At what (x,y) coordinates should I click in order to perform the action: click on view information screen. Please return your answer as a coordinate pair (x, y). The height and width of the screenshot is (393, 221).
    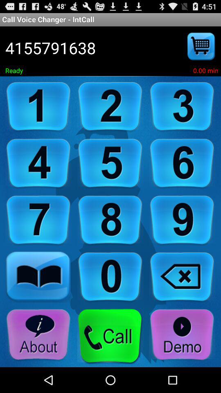
    Looking at the image, I should click on (38, 335).